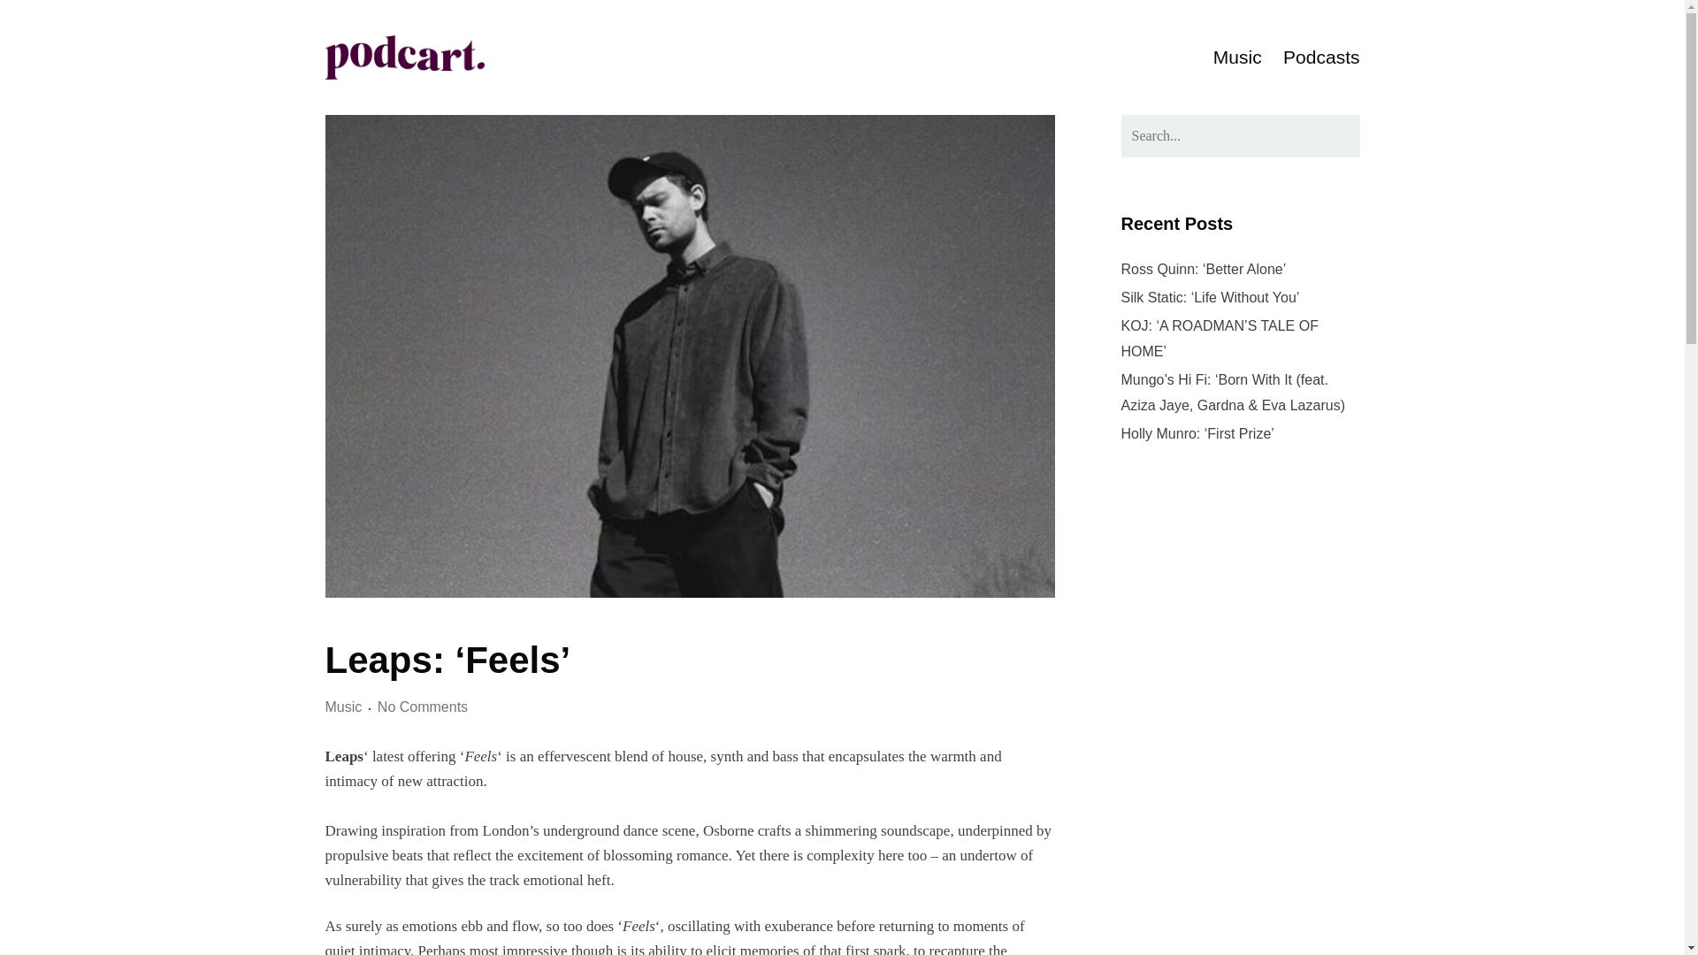 The height and width of the screenshot is (955, 1698). I want to click on No Comments, so click(423, 707).